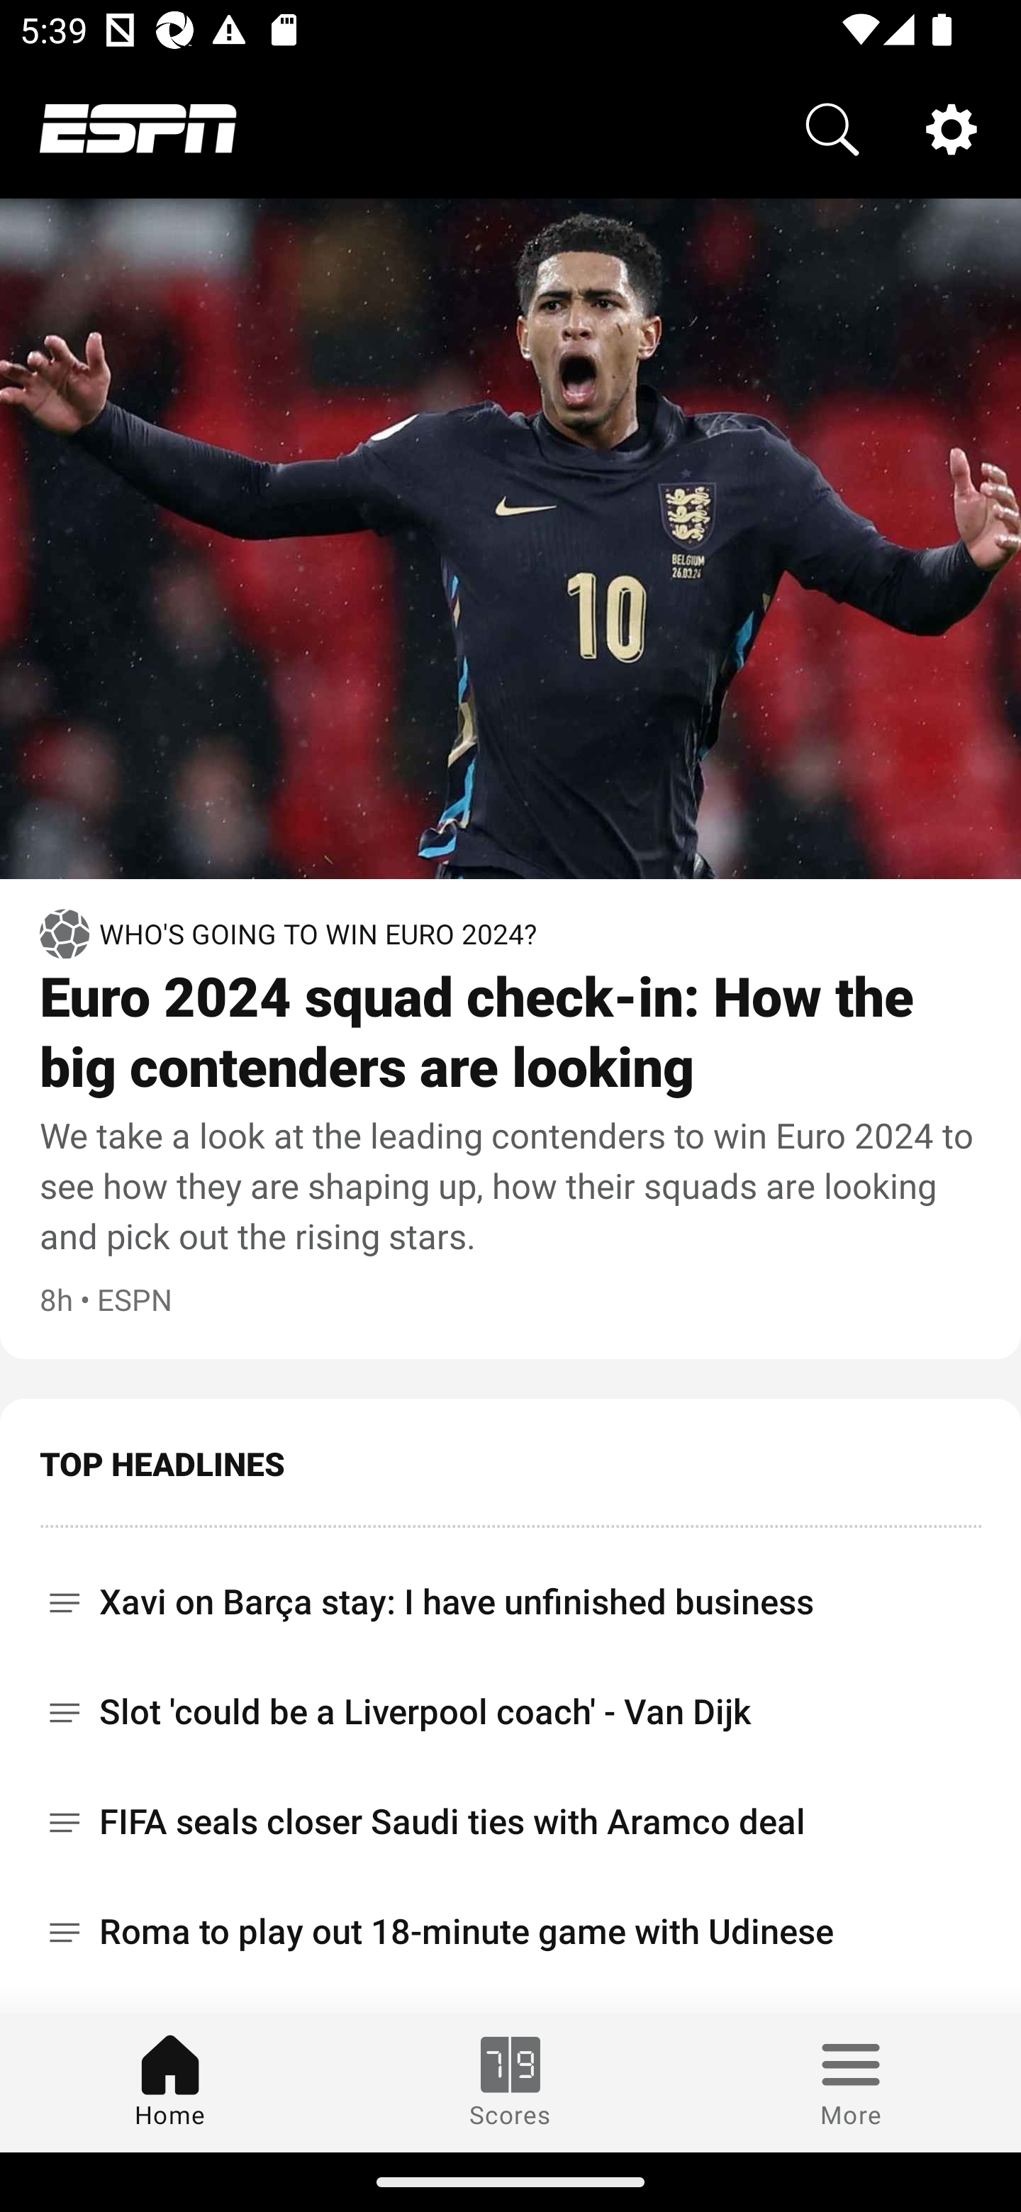  Describe the element at coordinates (510, 1592) in the screenshot. I see ` Xavi on Barça stay: I have unfinished business` at that location.